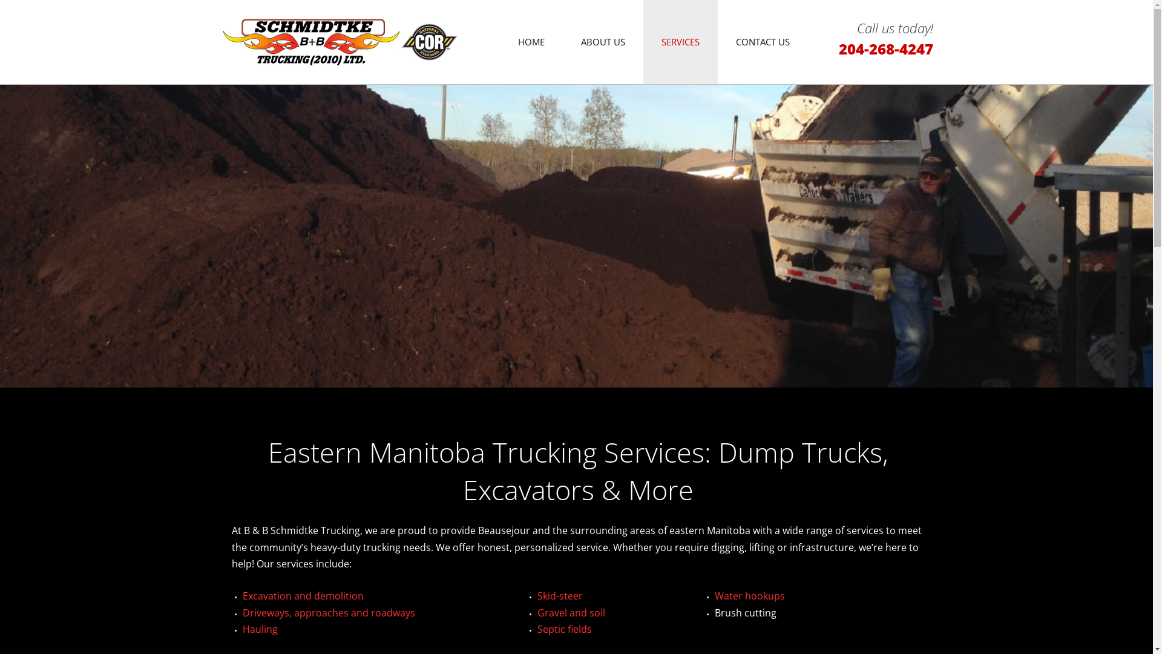 Image resolution: width=1162 pixels, height=654 pixels. I want to click on SERVICES, so click(680, 42).